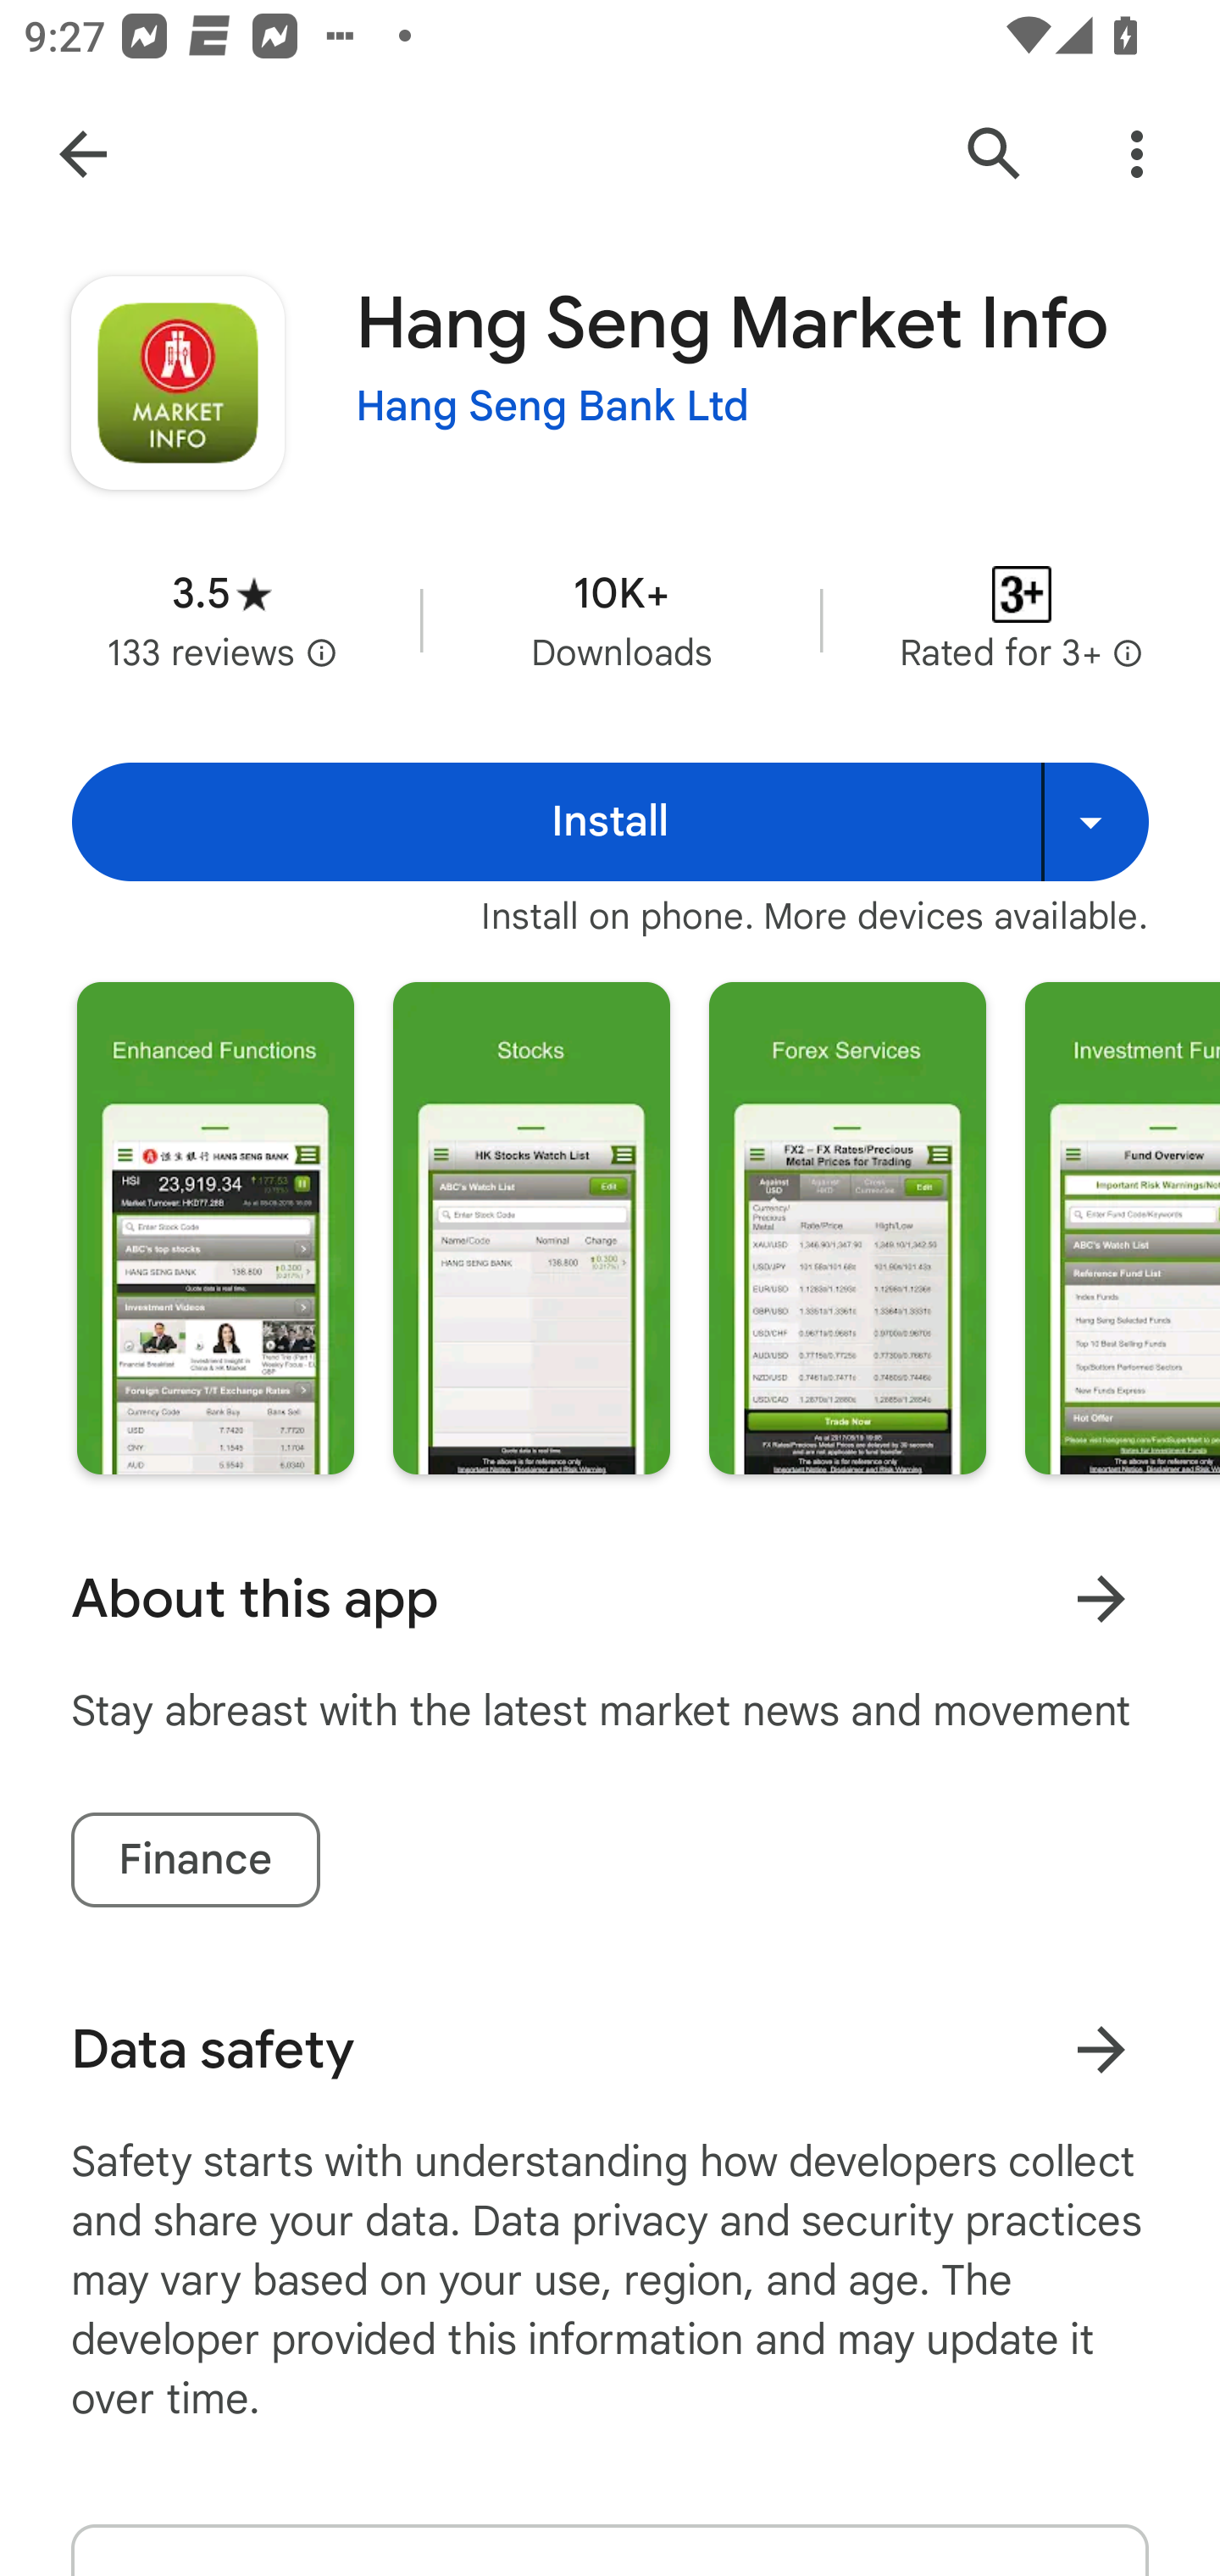  Describe the element at coordinates (1101, 1598) in the screenshot. I see `Learn more About this app` at that location.